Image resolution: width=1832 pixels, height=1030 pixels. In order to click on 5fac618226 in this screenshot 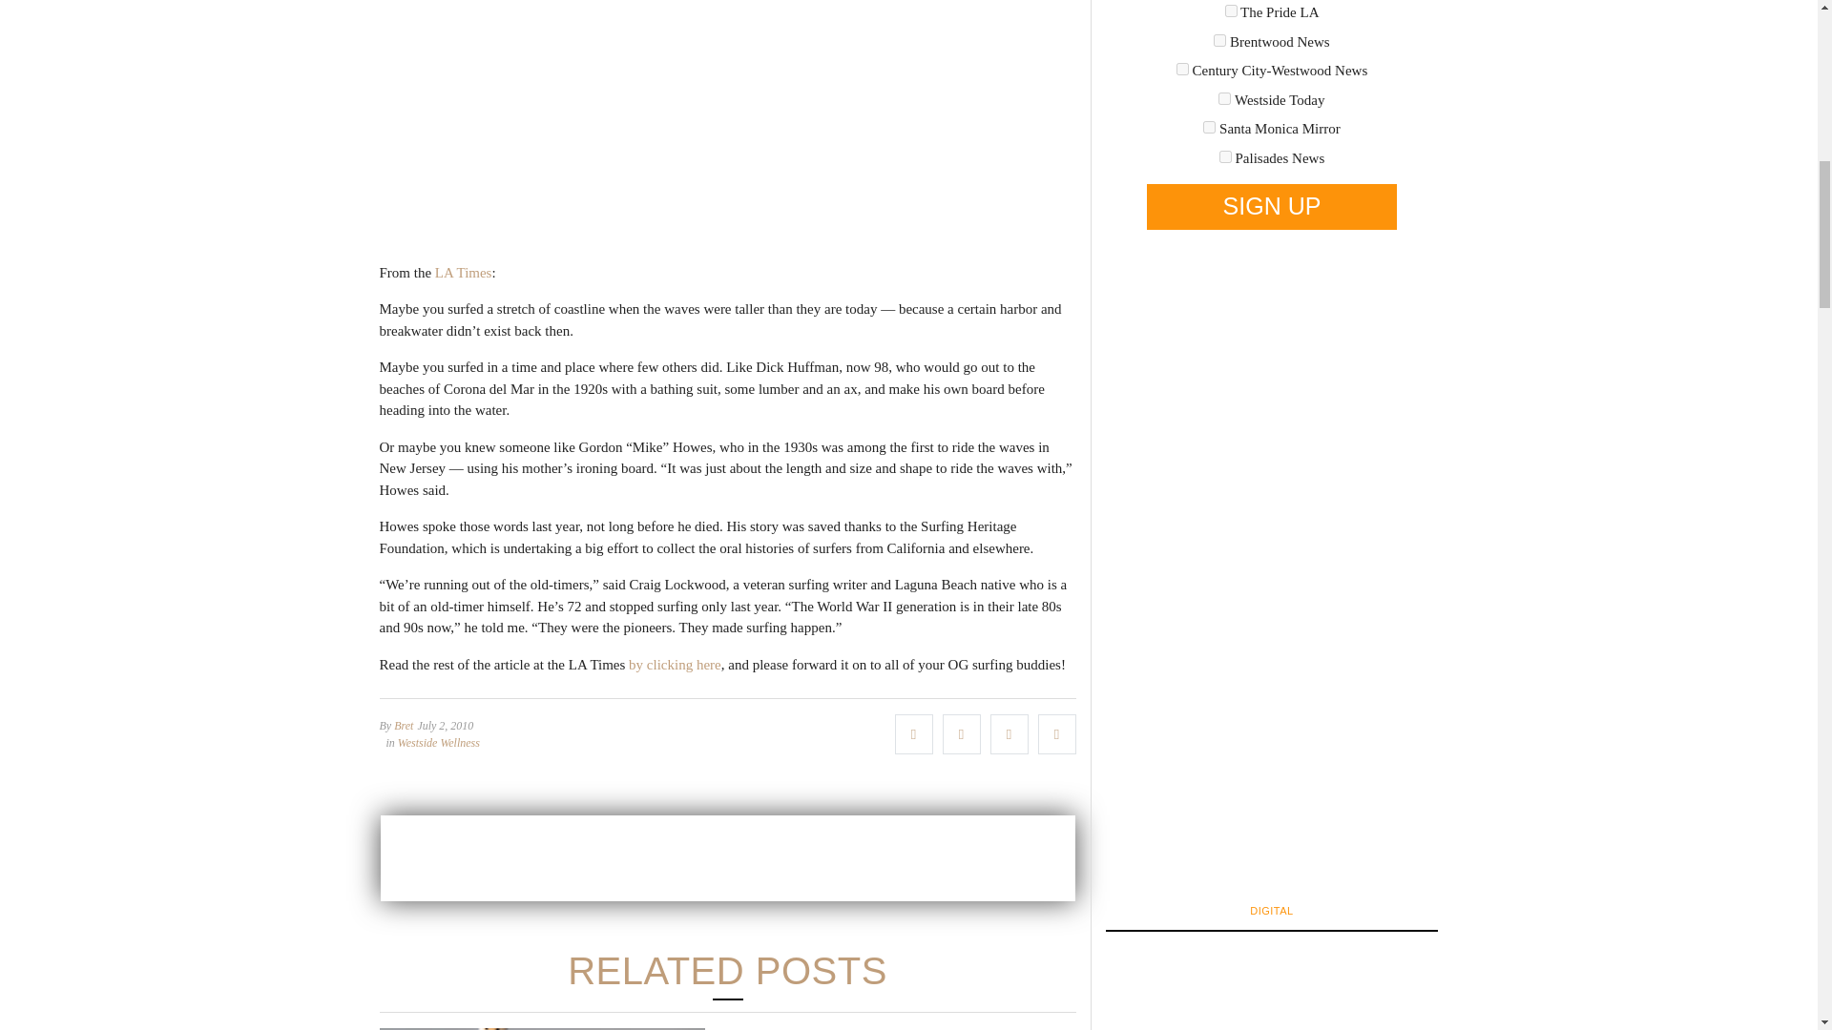, I will do `click(1182, 69)`.